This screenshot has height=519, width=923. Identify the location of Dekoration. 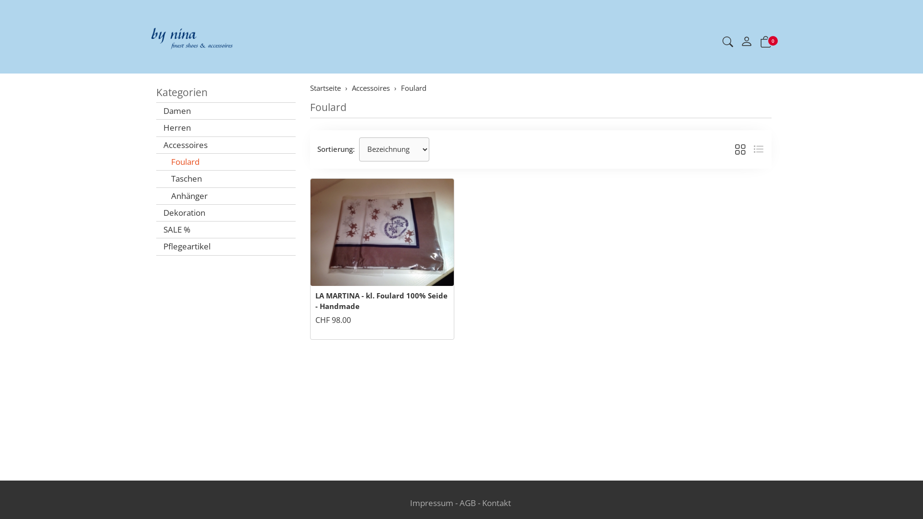
(226, 213).